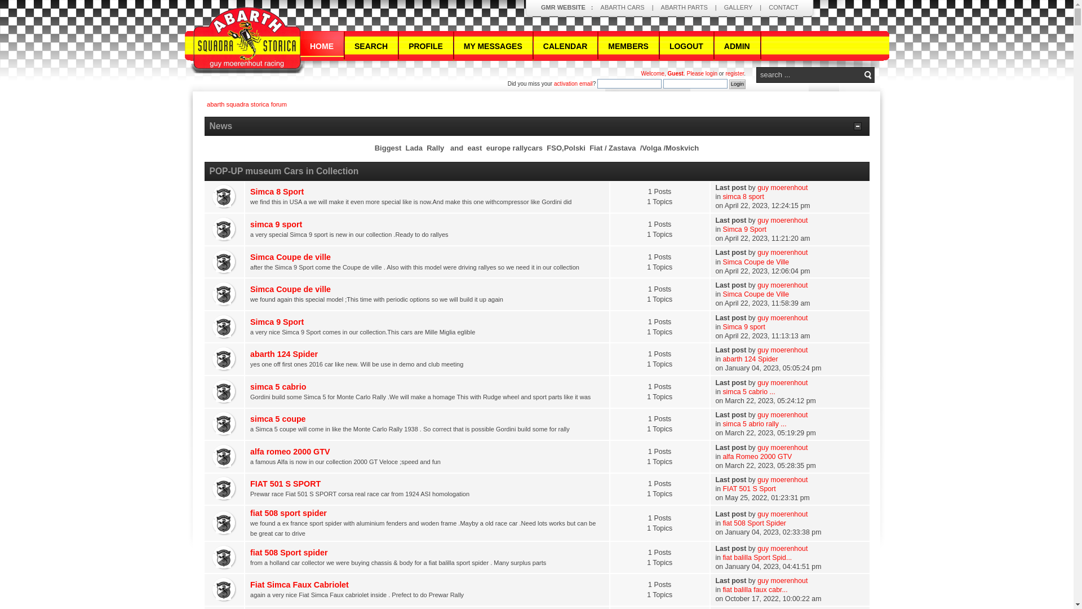  Describe the element at coordinates (782, 350) in the screenshot. I see `guy moerenhout` at that location.